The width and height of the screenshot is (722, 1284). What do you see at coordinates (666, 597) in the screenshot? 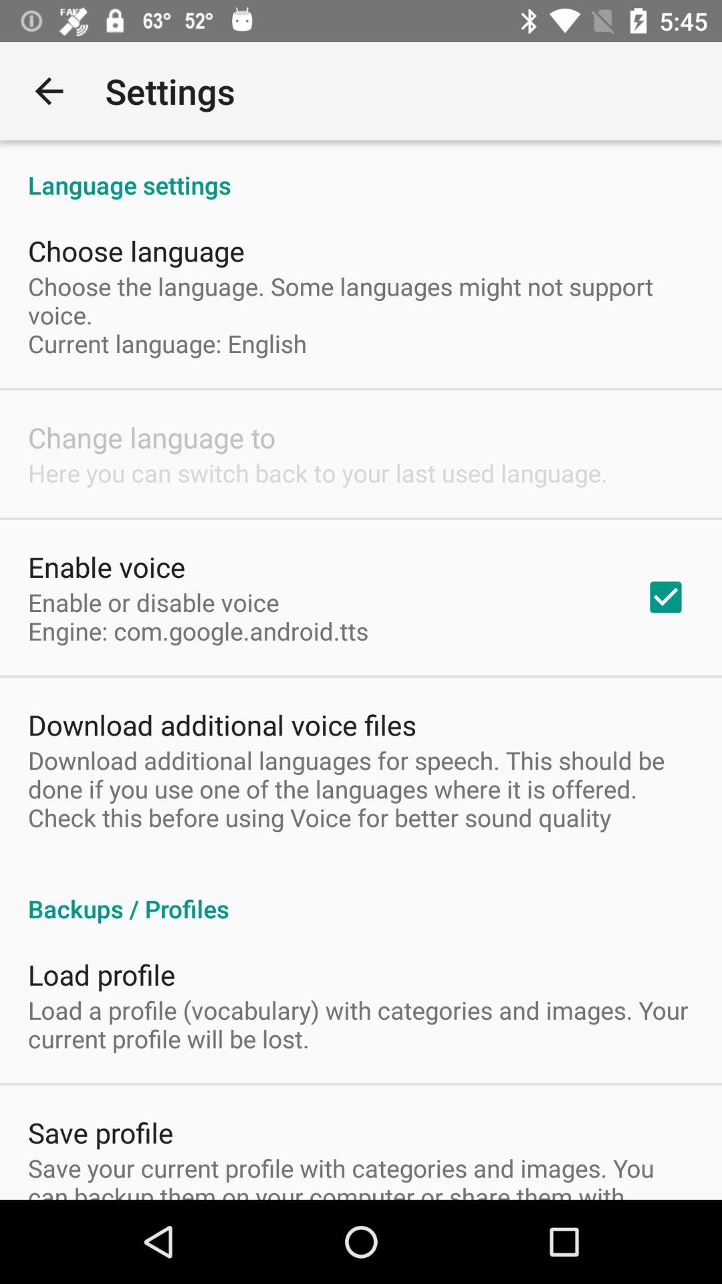
I see `press the item above the download additional languages app` at bounding box center [666, 597].